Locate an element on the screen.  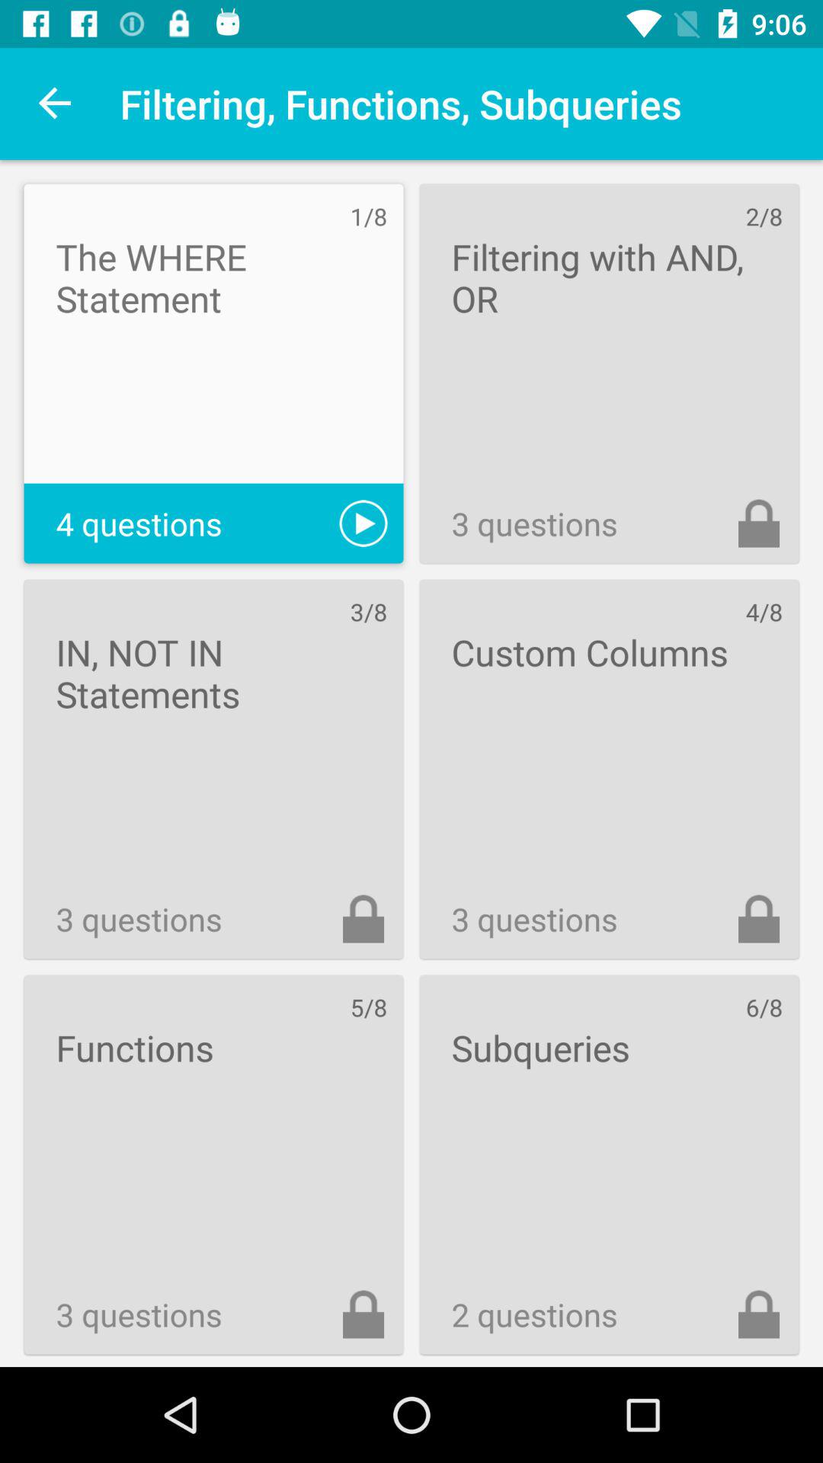
launch icon next to the filtering, functions, subqueries is located at coordinates (56, 104).